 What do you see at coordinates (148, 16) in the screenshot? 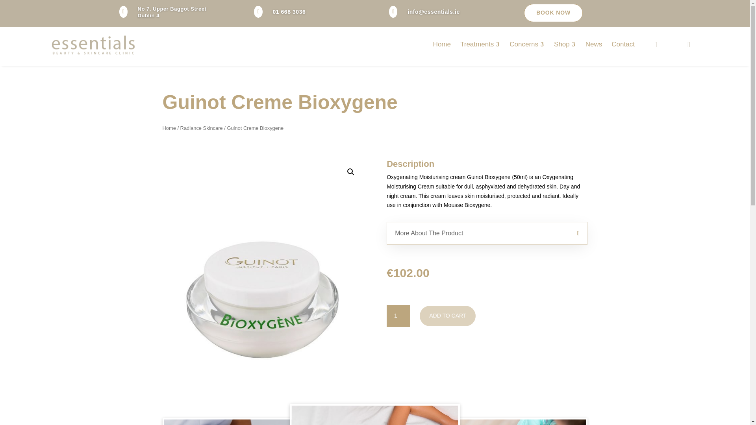
I see `Dublin 4` at bounding box center [148, 16].